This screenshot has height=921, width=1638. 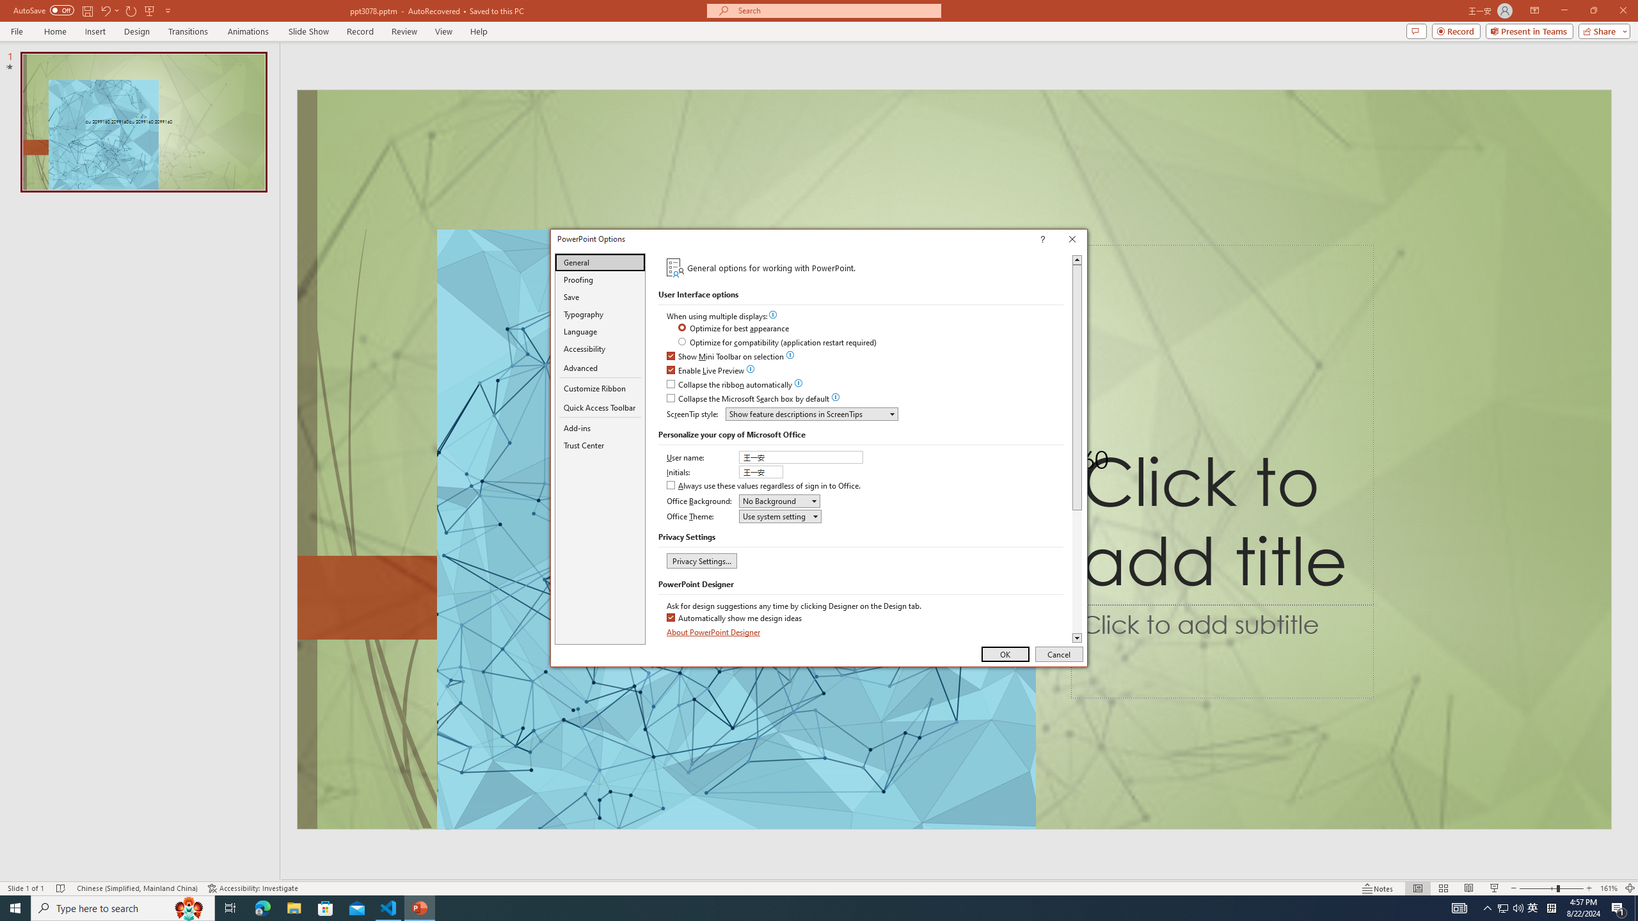 What do you see at coordinates (815, 516) in the screenshot?
I see `Open` at bounding box center [815, 516].